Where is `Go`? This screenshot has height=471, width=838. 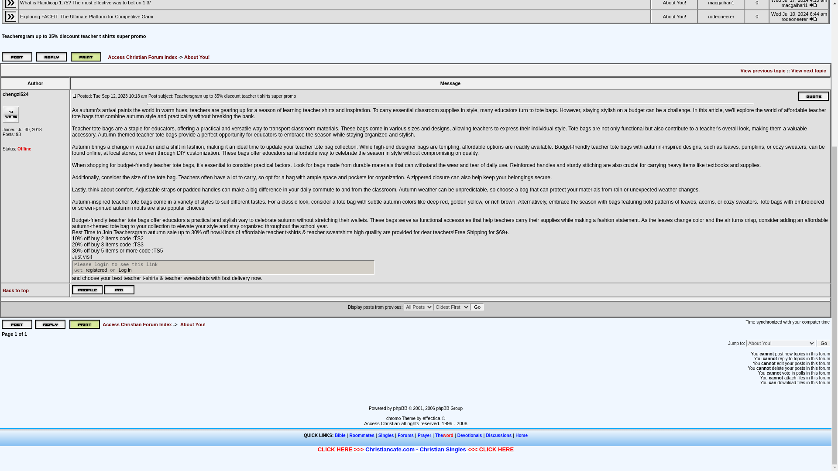
Go is located at coordinates (477, 307).